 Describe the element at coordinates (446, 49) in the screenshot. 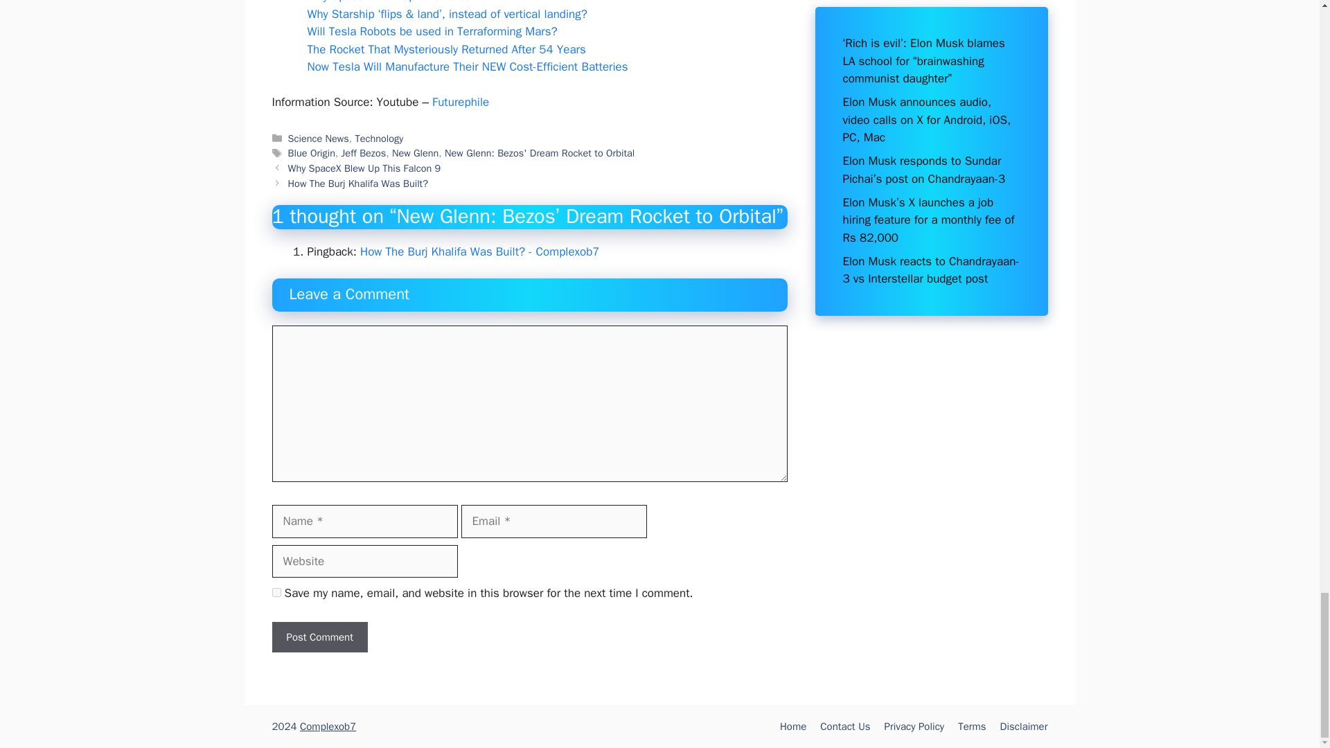

I see `The Rocket That Mysteriously Returned After 54 Years` at that location.